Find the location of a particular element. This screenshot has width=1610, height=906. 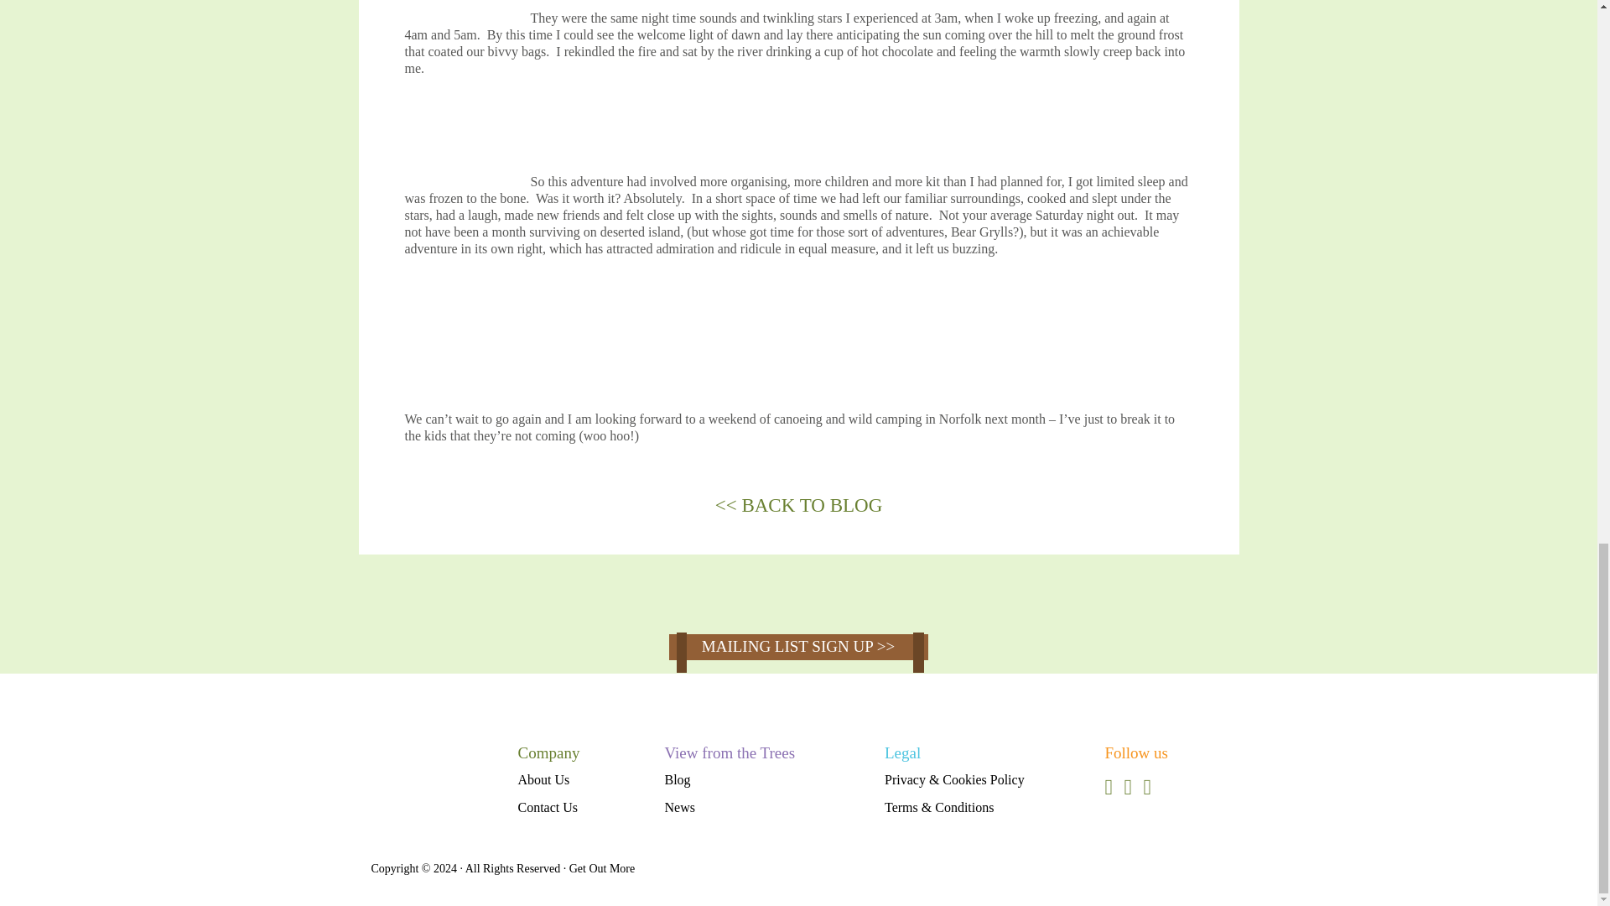

News is located at coordinates (678, 804).